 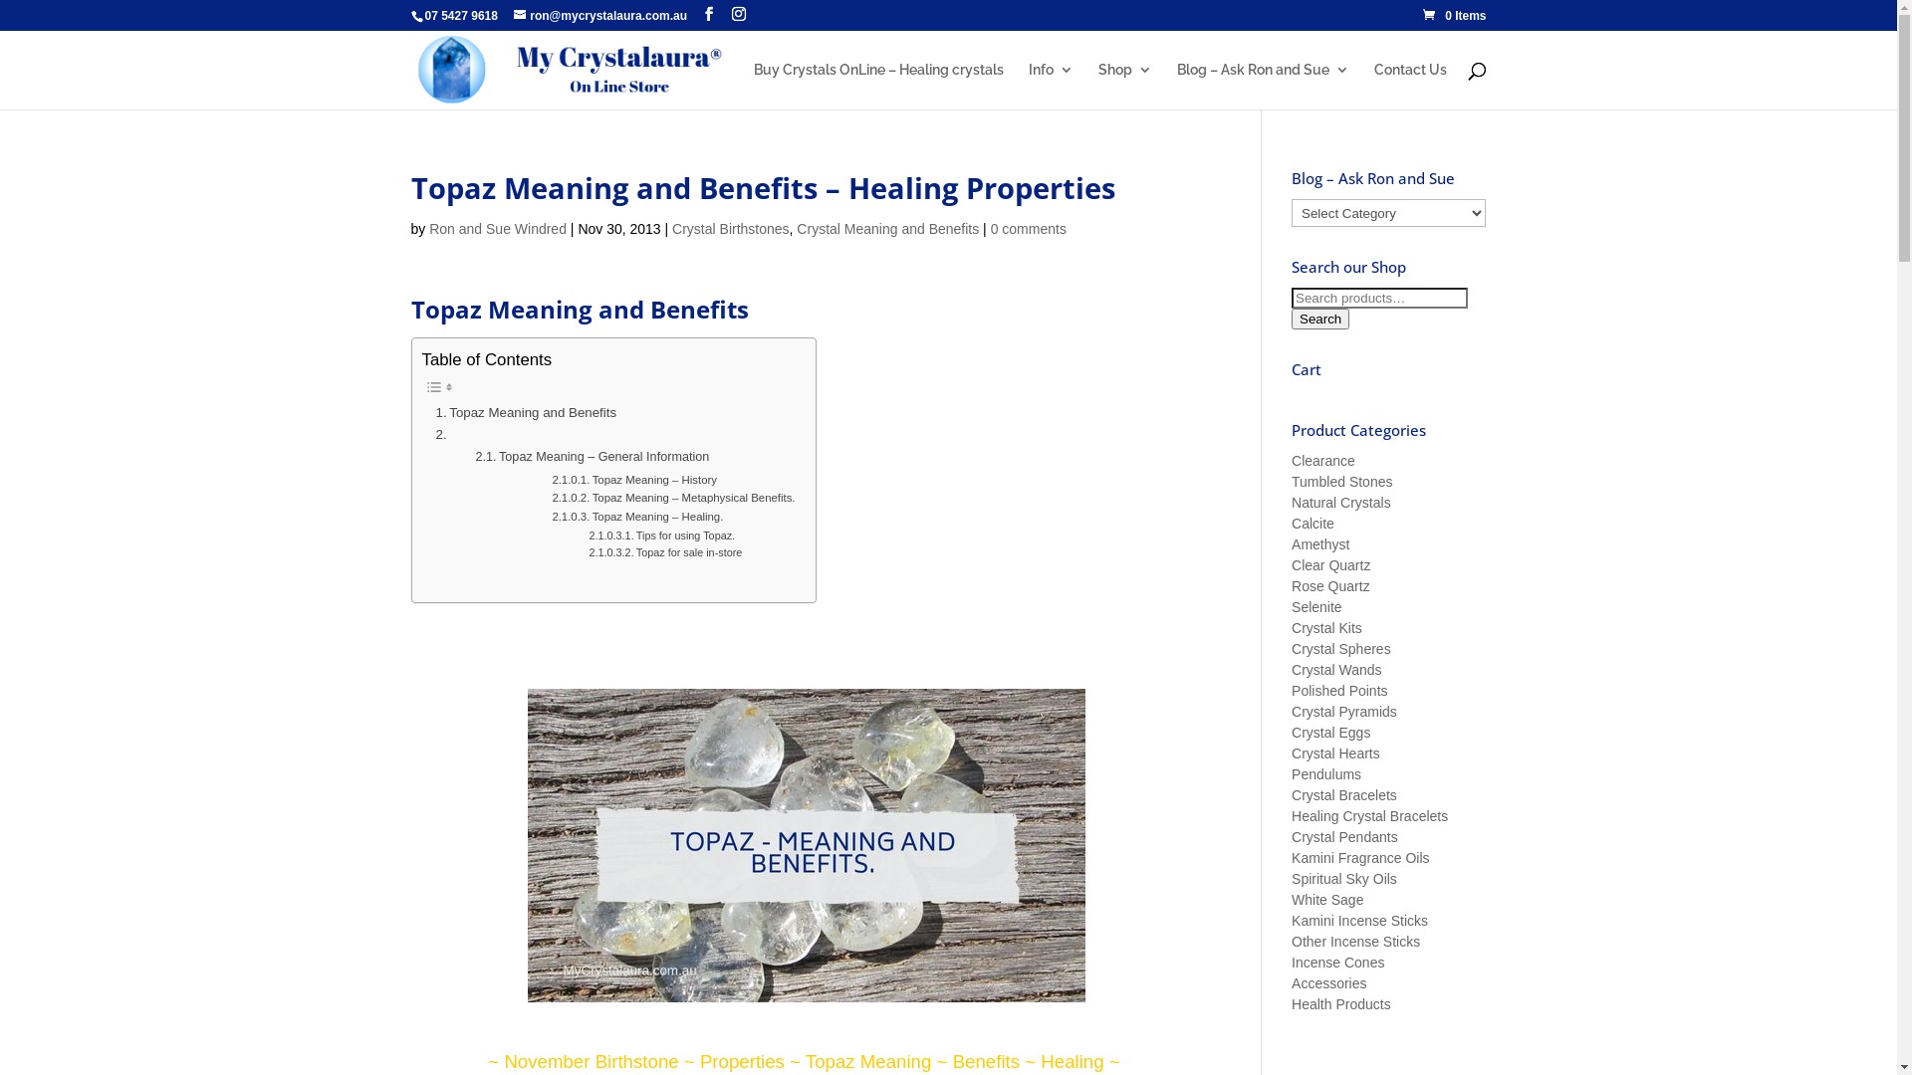 What do you see at coordinates (498, 229) in the screenshot?
I see `Ron and Sue Windred` at bounding box center [498, 229].